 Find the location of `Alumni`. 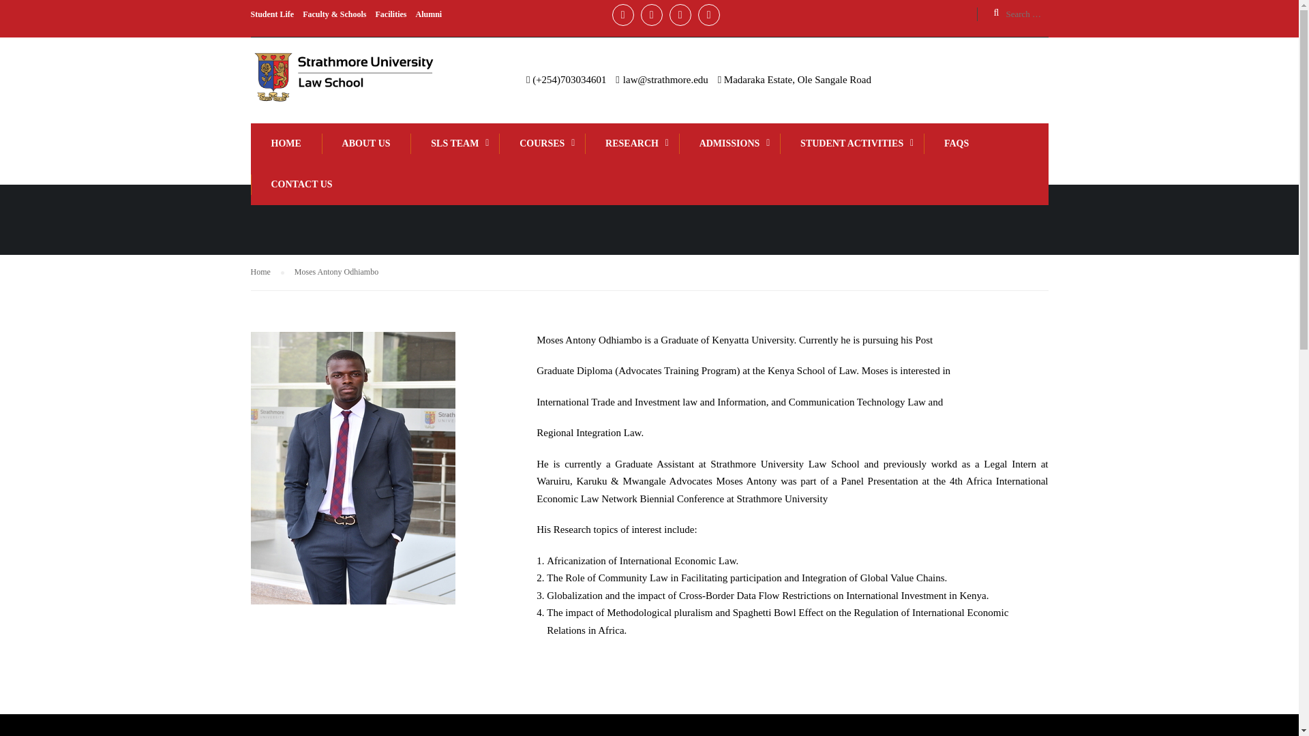

Alumni is located at coordinates (429, 14).